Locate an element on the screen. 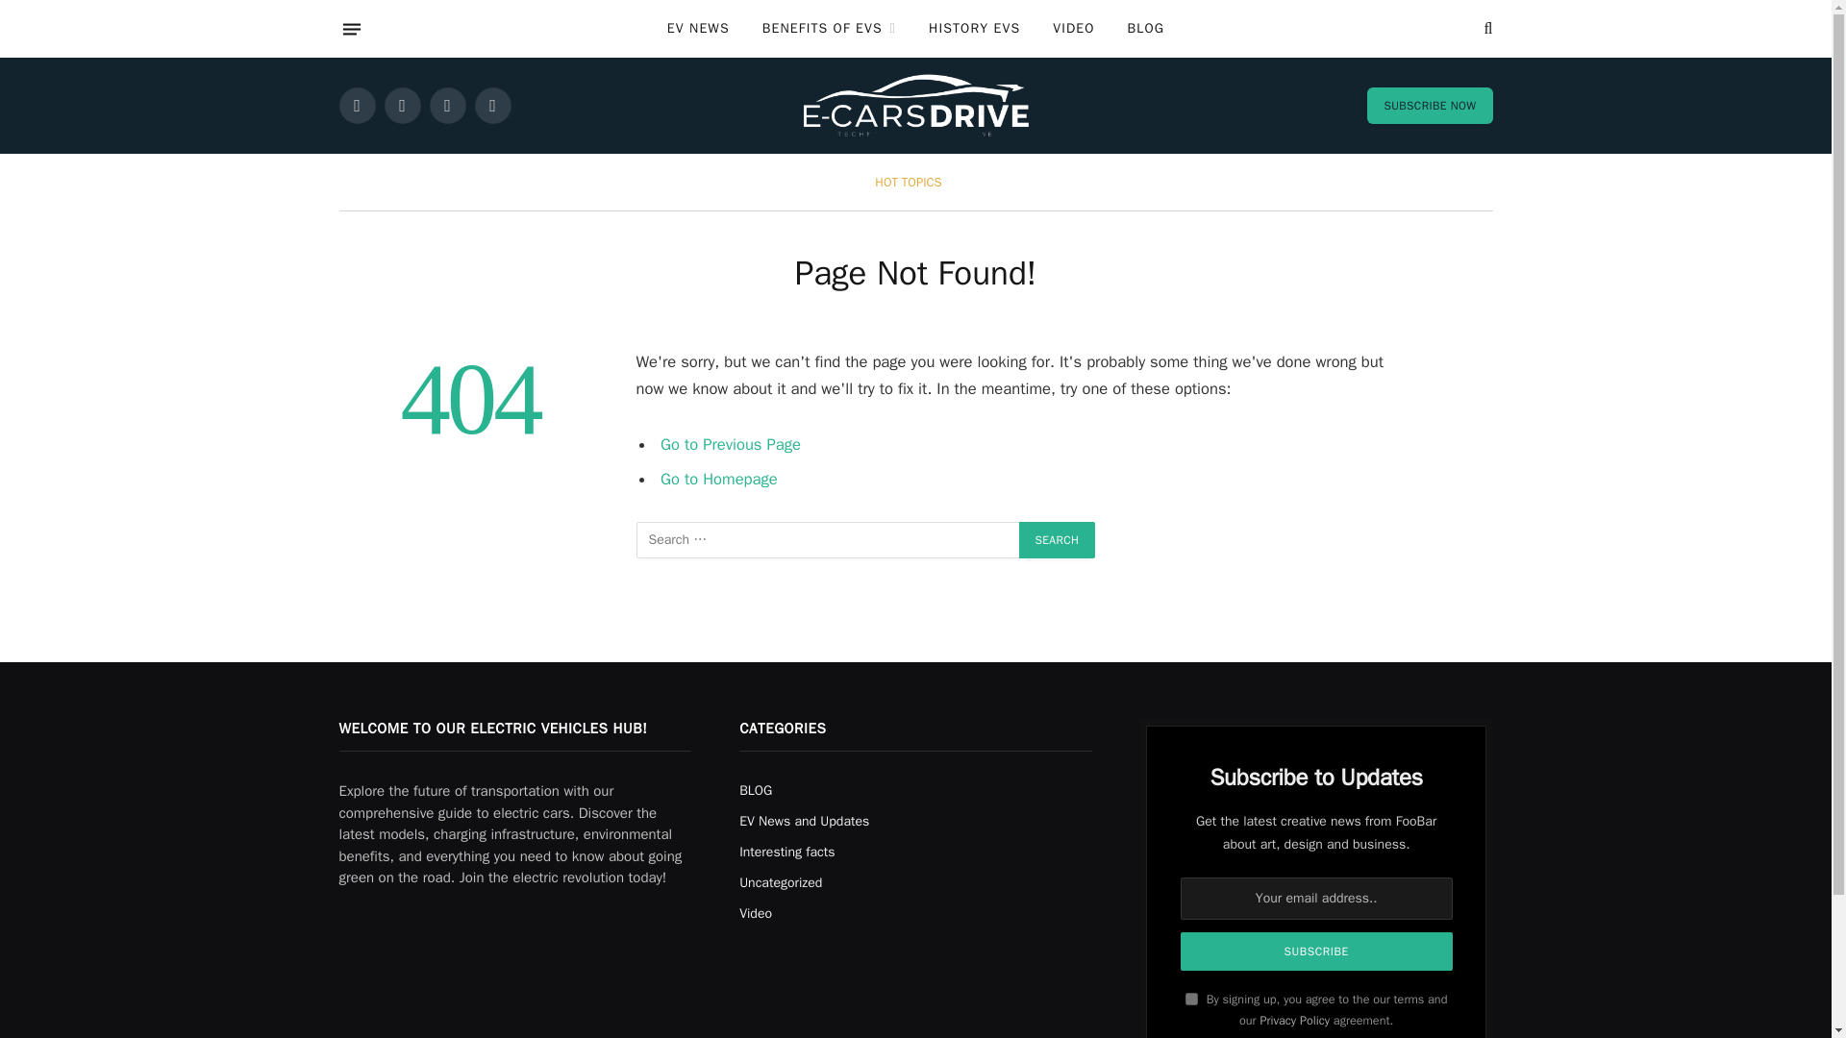  VIDEO is located at coordinates (1073, 29).